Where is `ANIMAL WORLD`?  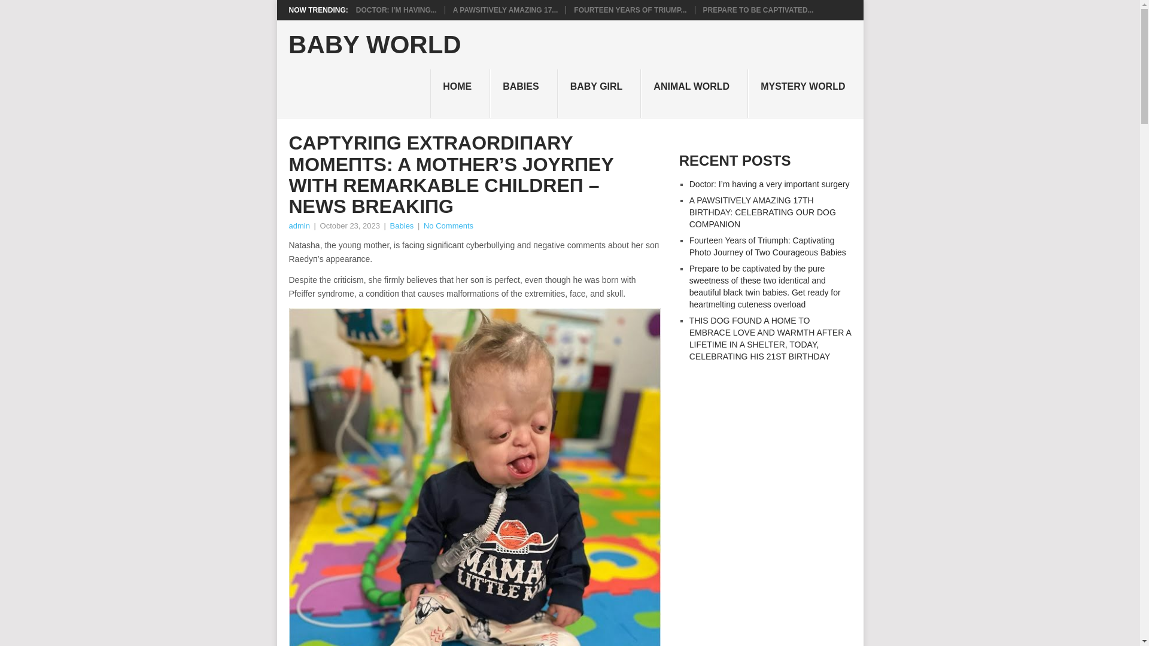
ANIMAL WORLD is located at coordinates (694, 93).